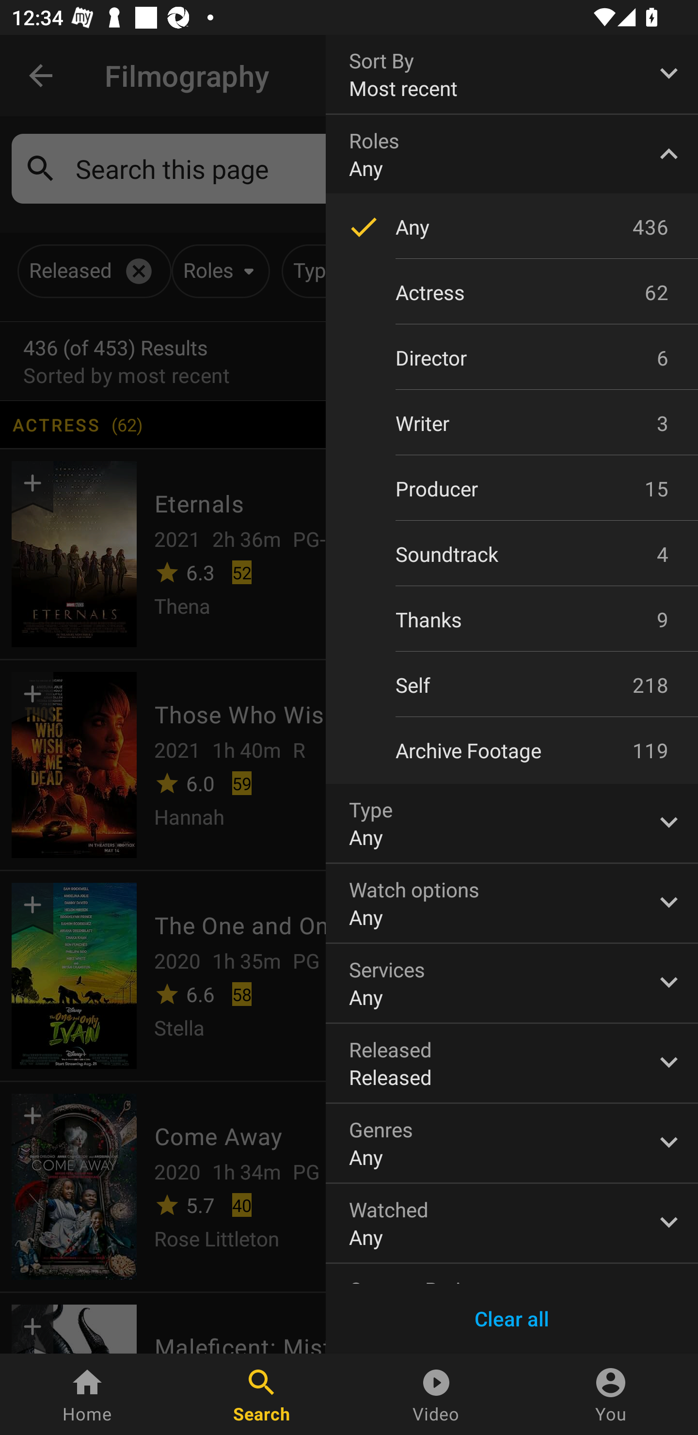  Describe the element at coordinates (512, 823) in the screenshot. I see `Type Any` at that location.